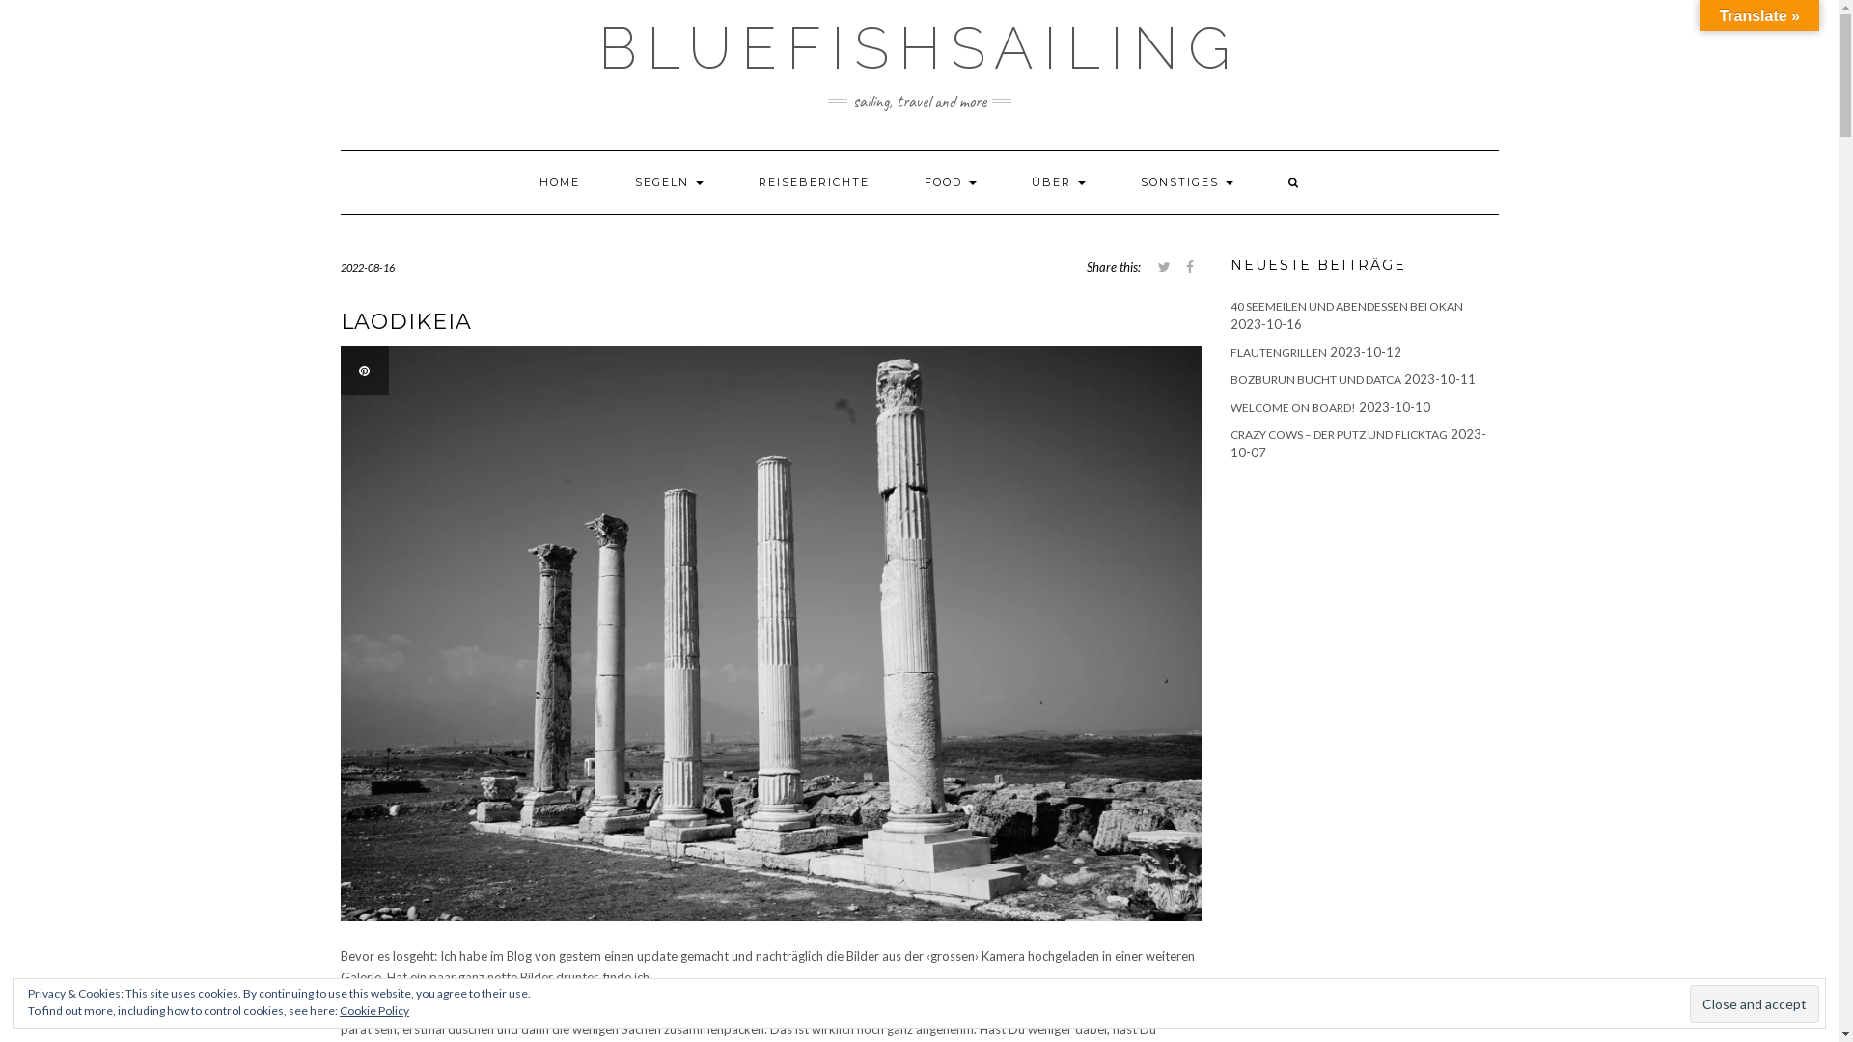  I want to click on 40 SEEMEILEN UND ABENDESSEN BEI OKAN, so click(1347, 307).